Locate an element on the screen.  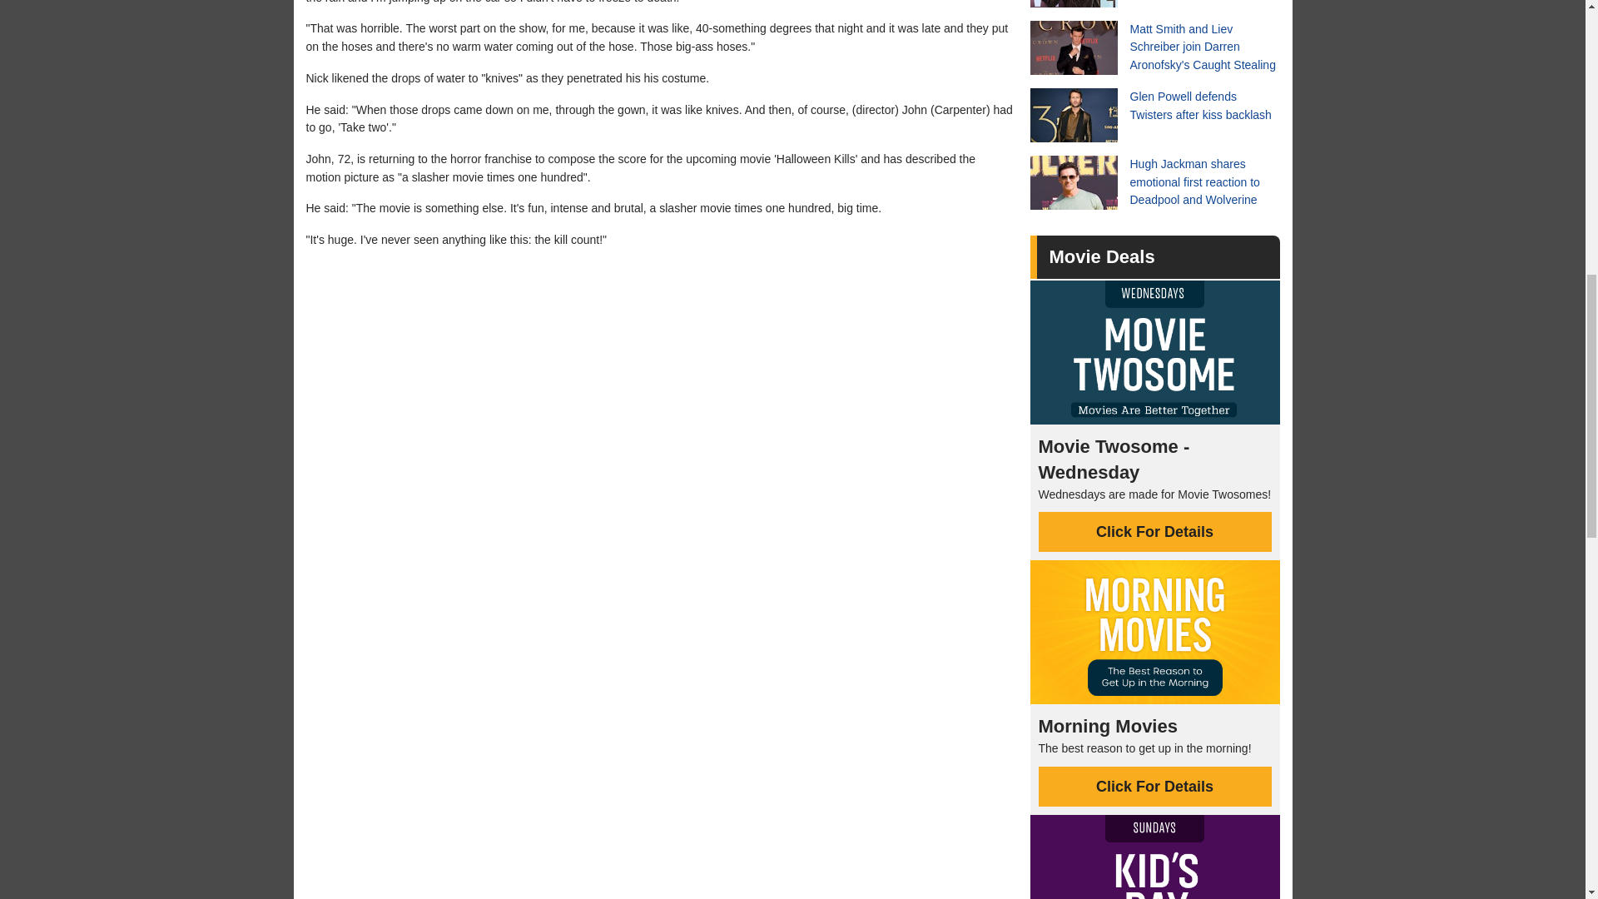
Nicolas Cage to star as John Madden in biopic is located at coordinates (1155, 3).